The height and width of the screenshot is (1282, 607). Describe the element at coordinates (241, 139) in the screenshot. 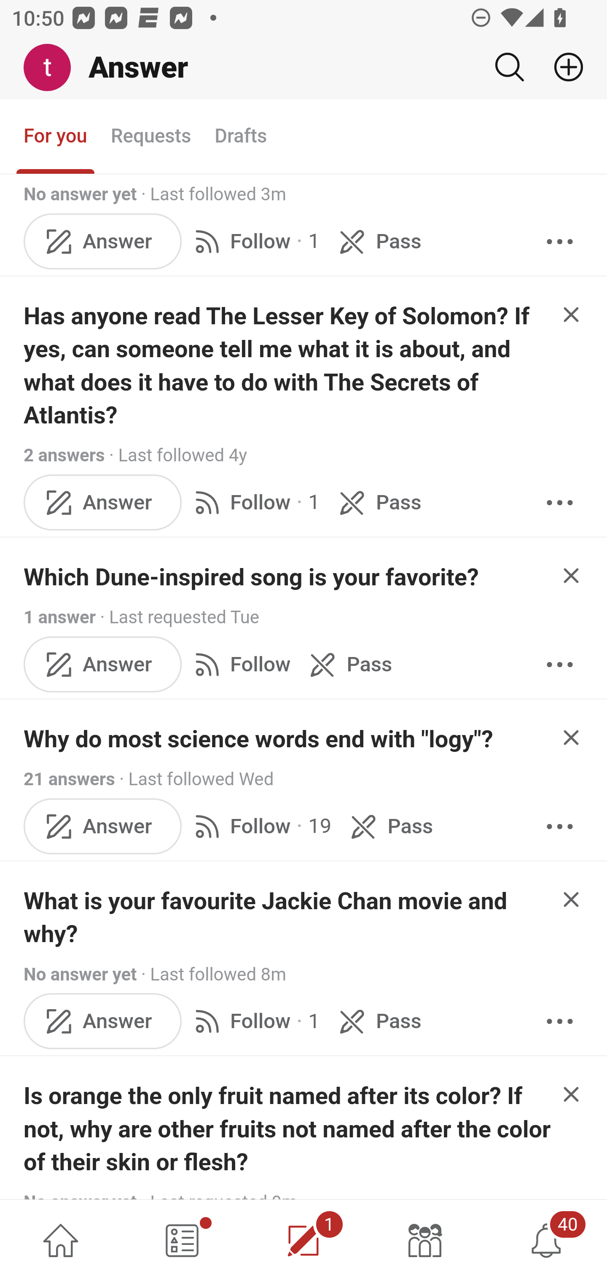

I see `Drafts` at that location.